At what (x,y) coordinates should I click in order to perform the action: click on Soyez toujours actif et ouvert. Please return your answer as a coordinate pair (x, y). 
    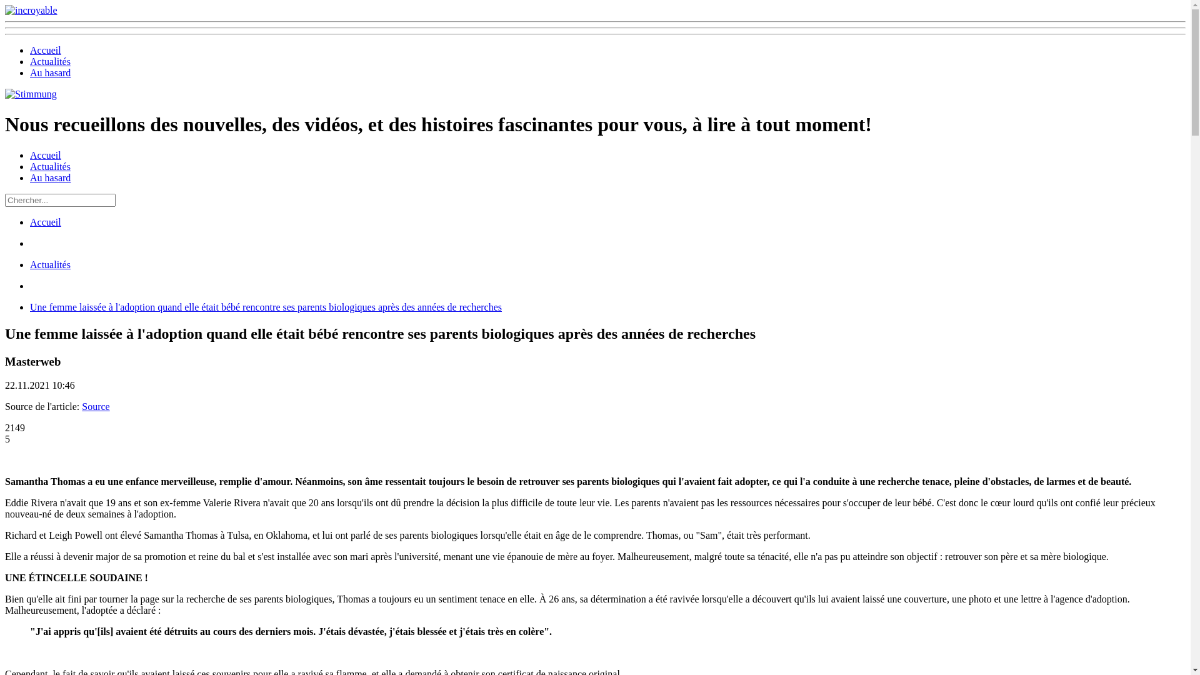
    Looking at the image, I should click on (31, 10).